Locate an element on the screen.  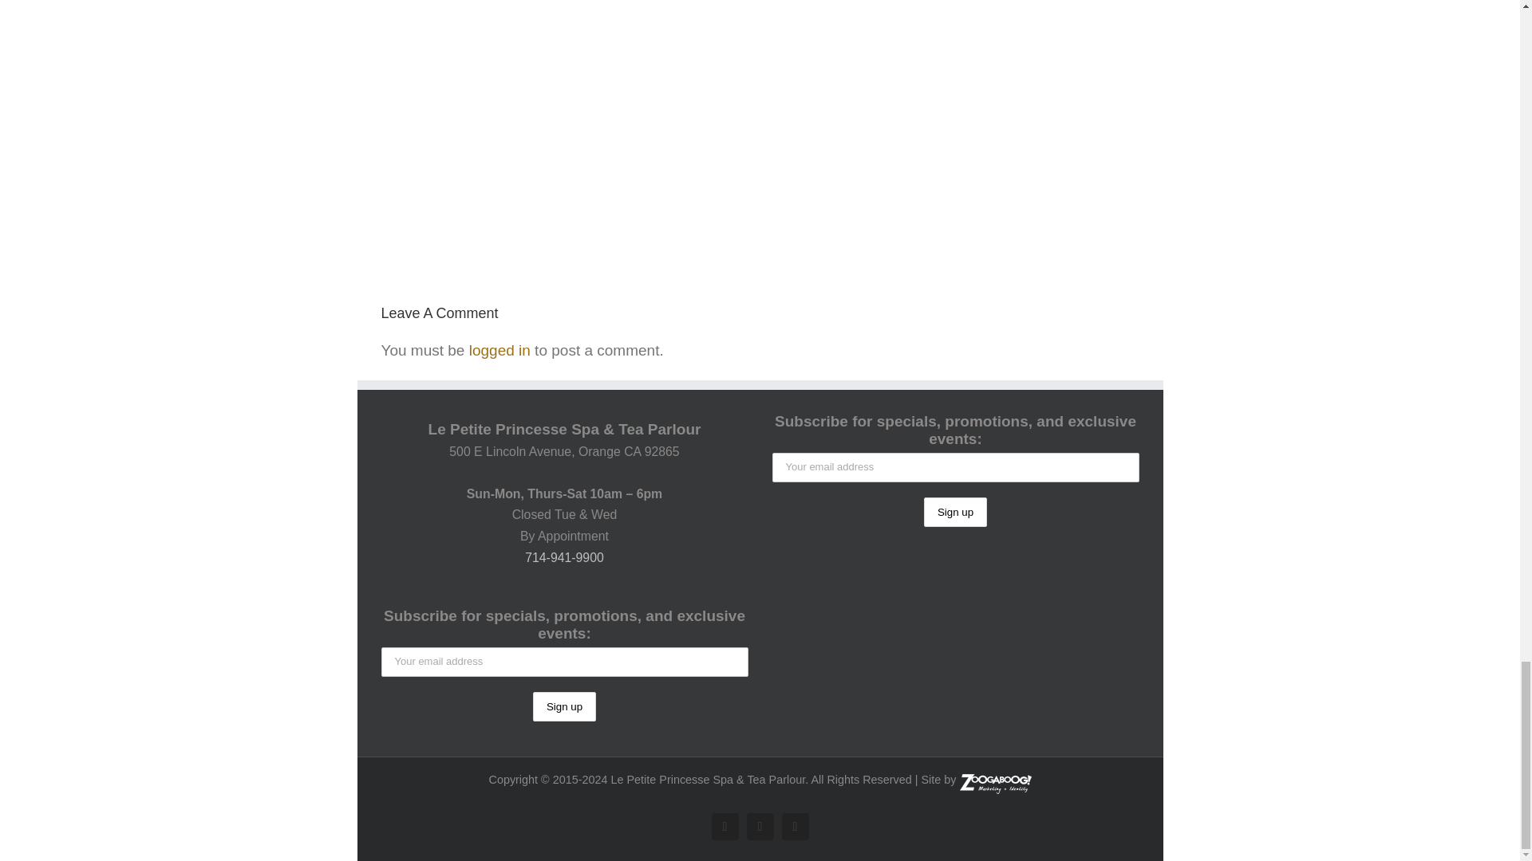
Pinterest is located at coordinates (760, 826).